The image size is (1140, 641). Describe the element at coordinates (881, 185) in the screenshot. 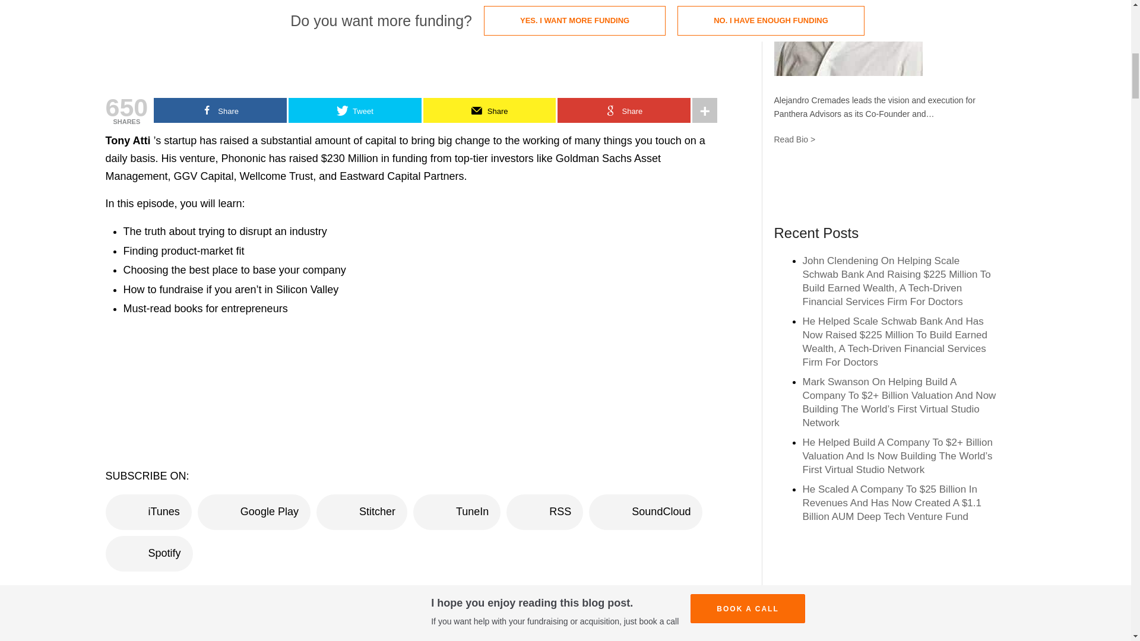

I see `Linkedin Connect` at that location.